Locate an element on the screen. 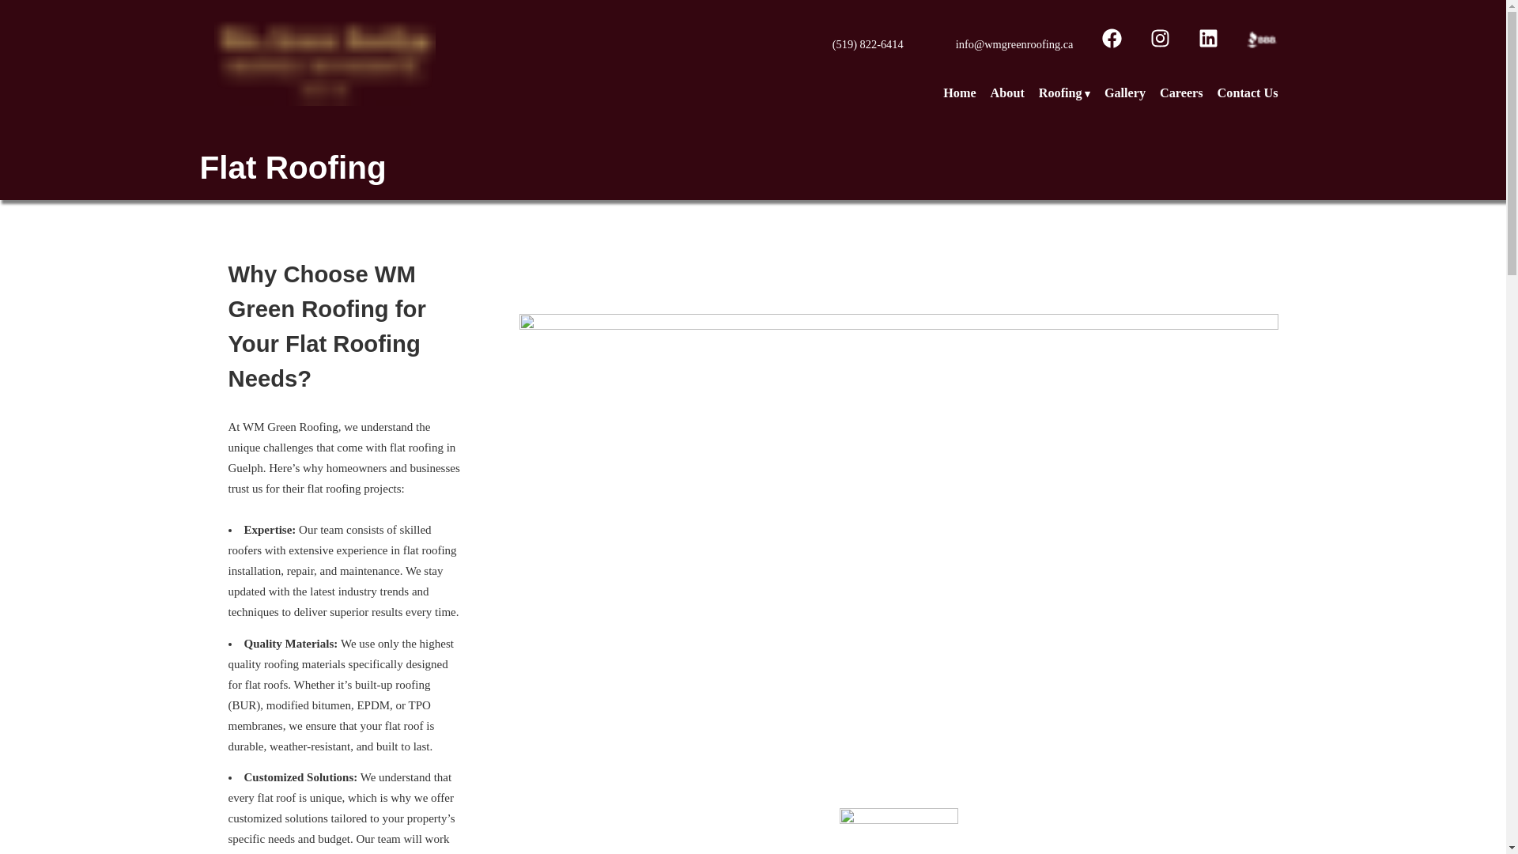  Facebook is located at coordinates (1112, 43).